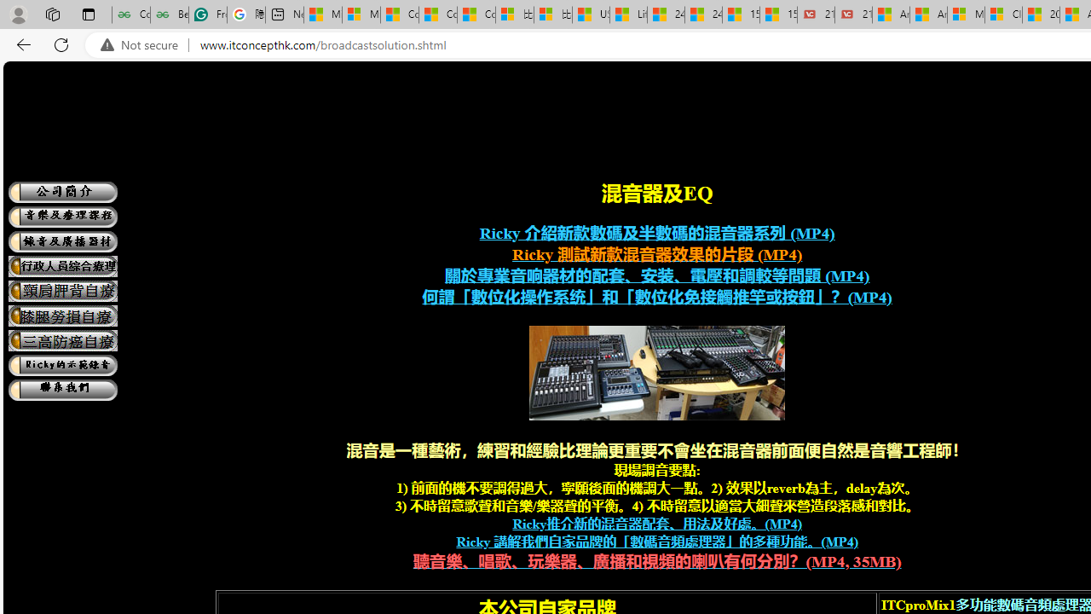 Image resolution: width=1091 pixels, height=614 pixels. What do you see at coordinates (169, 15) in the screenshot?
I see `Best SSL Certificates Provider in India - GeeksforGeeks` at bounding box center [169, 15].